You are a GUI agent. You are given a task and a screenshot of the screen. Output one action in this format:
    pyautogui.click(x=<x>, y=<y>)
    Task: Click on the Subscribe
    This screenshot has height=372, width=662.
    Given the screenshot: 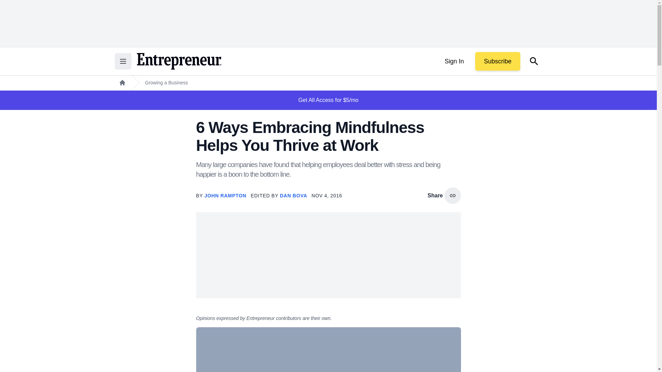 What is the action you would take?
    pyautogui.click(x=497, y=61)
    